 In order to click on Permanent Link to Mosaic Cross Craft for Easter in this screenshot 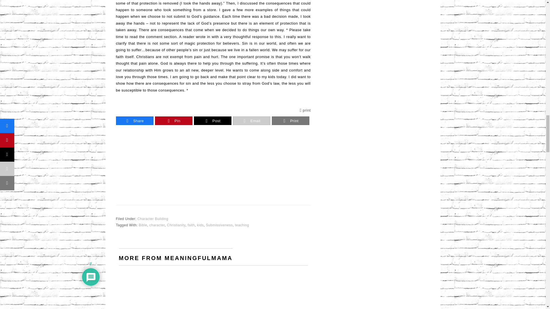, I will do `click(148, 280)`.